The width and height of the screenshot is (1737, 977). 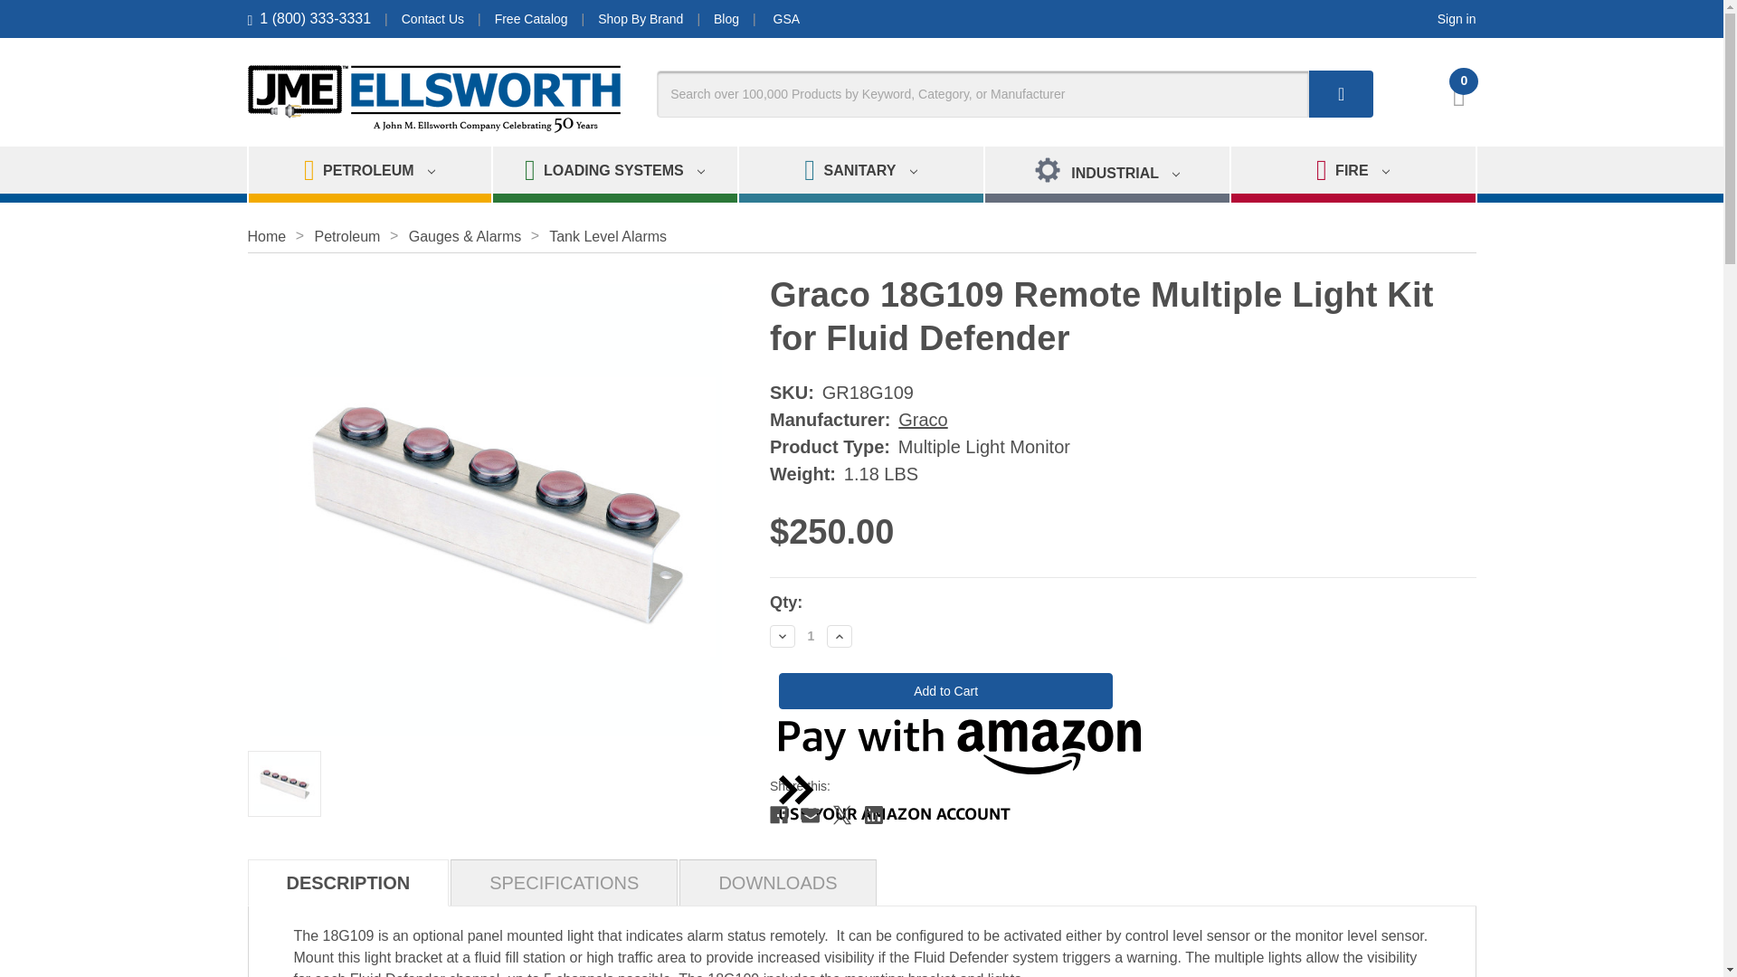 What do you see at coordinates (284, 783) in the screenshot?
I see `Graco 18G109 Remote Multiple Light Kit for Fluid Defender` at bounding box center [284, 783].